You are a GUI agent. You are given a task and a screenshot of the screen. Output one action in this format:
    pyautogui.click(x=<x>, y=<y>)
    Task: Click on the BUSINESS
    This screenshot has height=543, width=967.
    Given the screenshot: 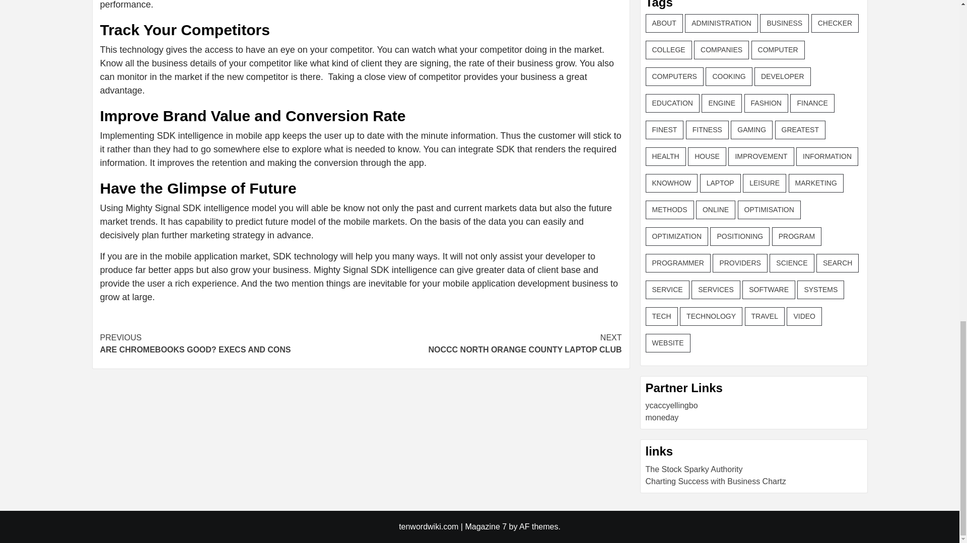 What is the action you would take?
    pyautogui.click(x=784, y=23)
    